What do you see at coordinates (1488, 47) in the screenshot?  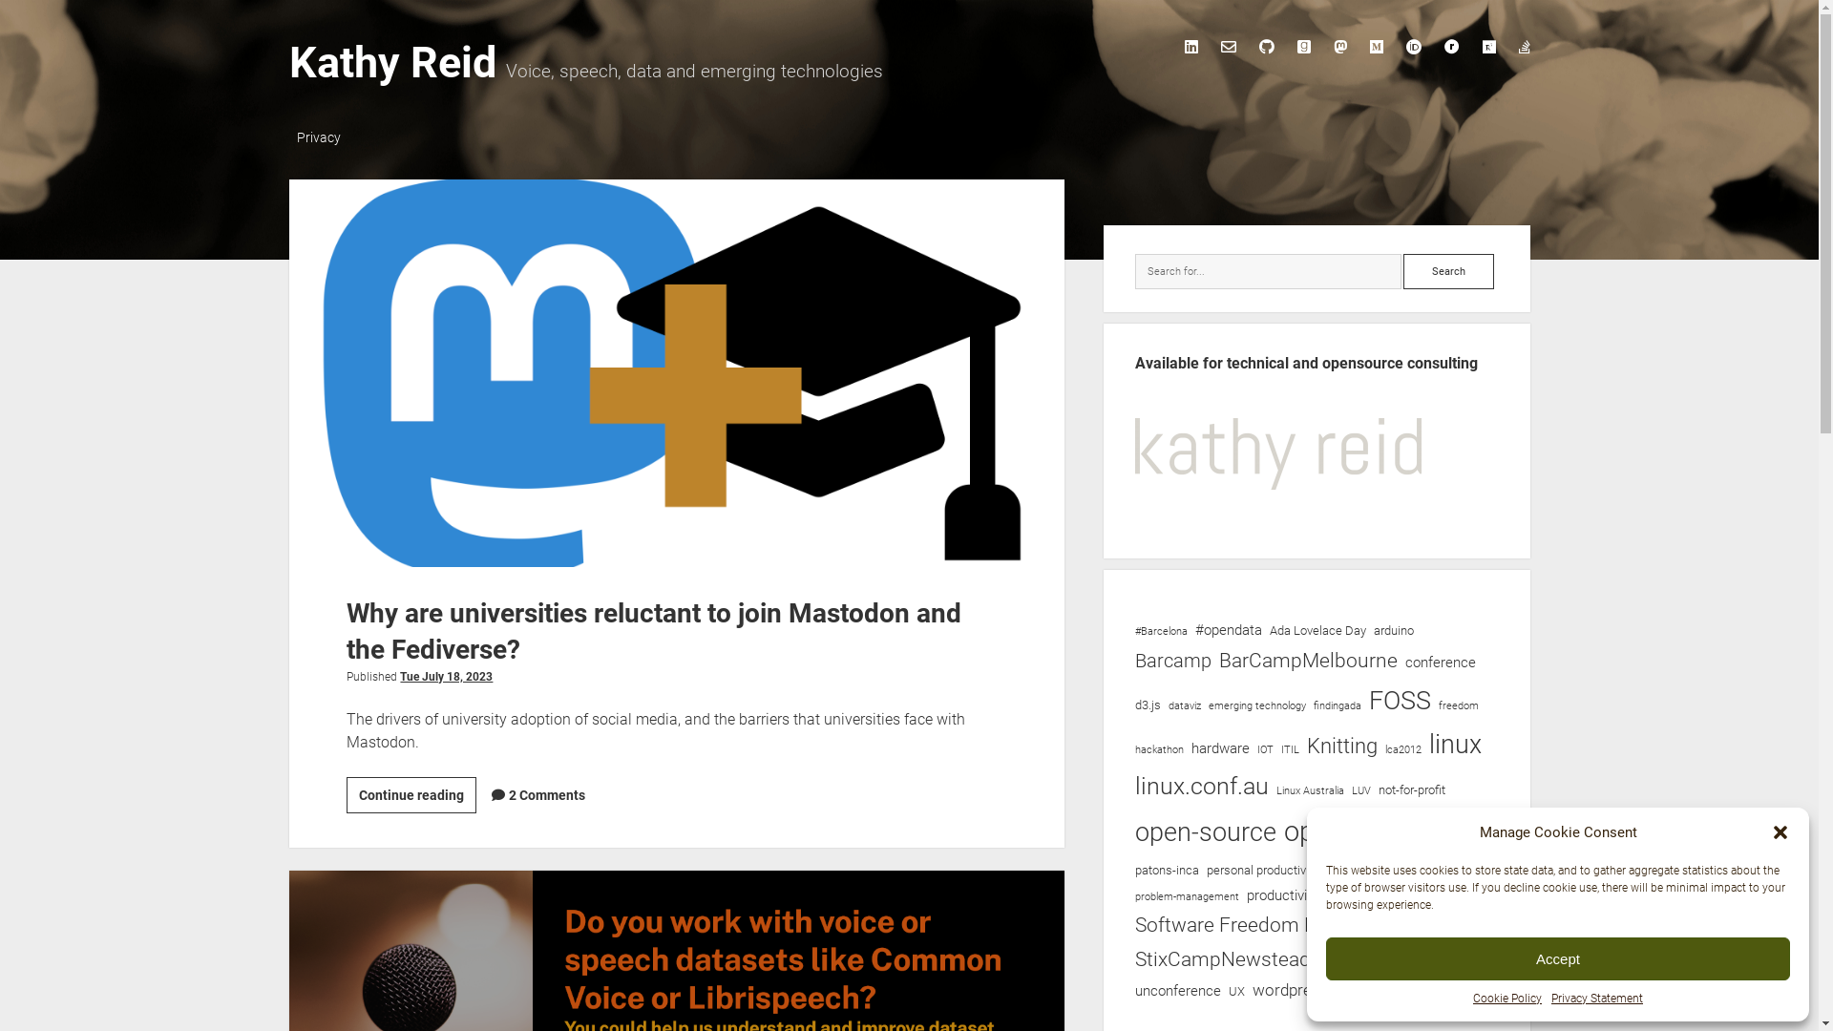 I see `researchgate` at bounding box center [1488, 47].